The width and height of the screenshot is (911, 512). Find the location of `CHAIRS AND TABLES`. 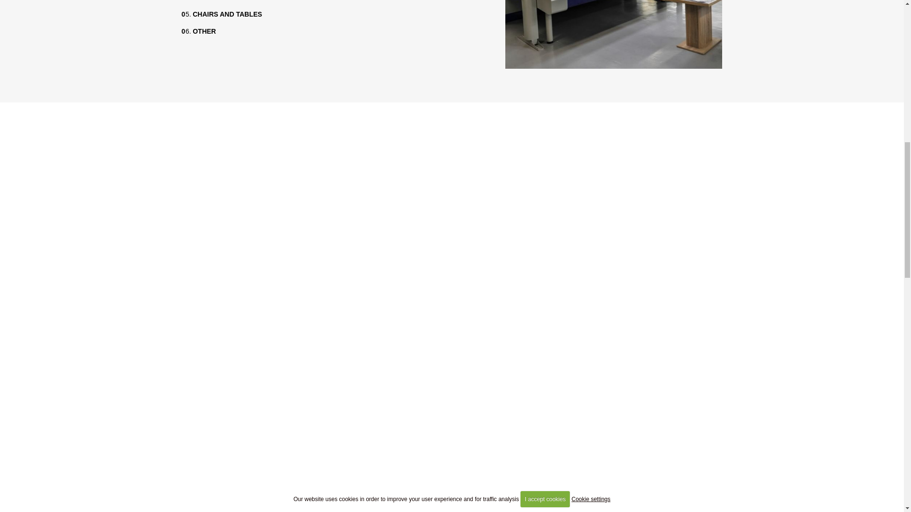

CHAIRS AND TABLES is located at coordinates (227, 14).